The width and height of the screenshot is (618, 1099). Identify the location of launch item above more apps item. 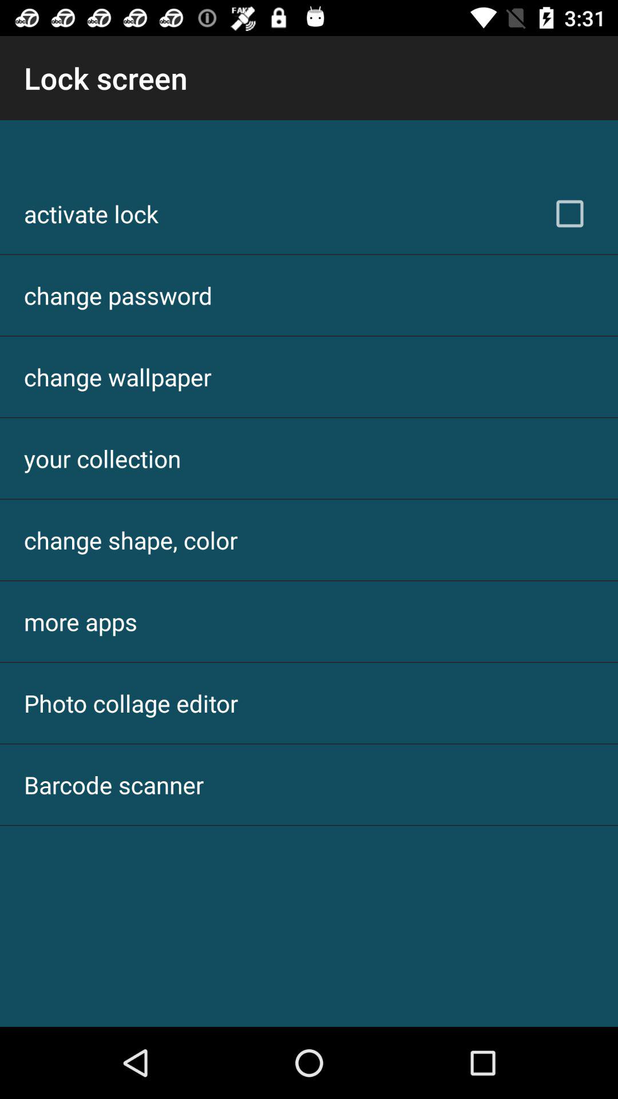
(130, 540).